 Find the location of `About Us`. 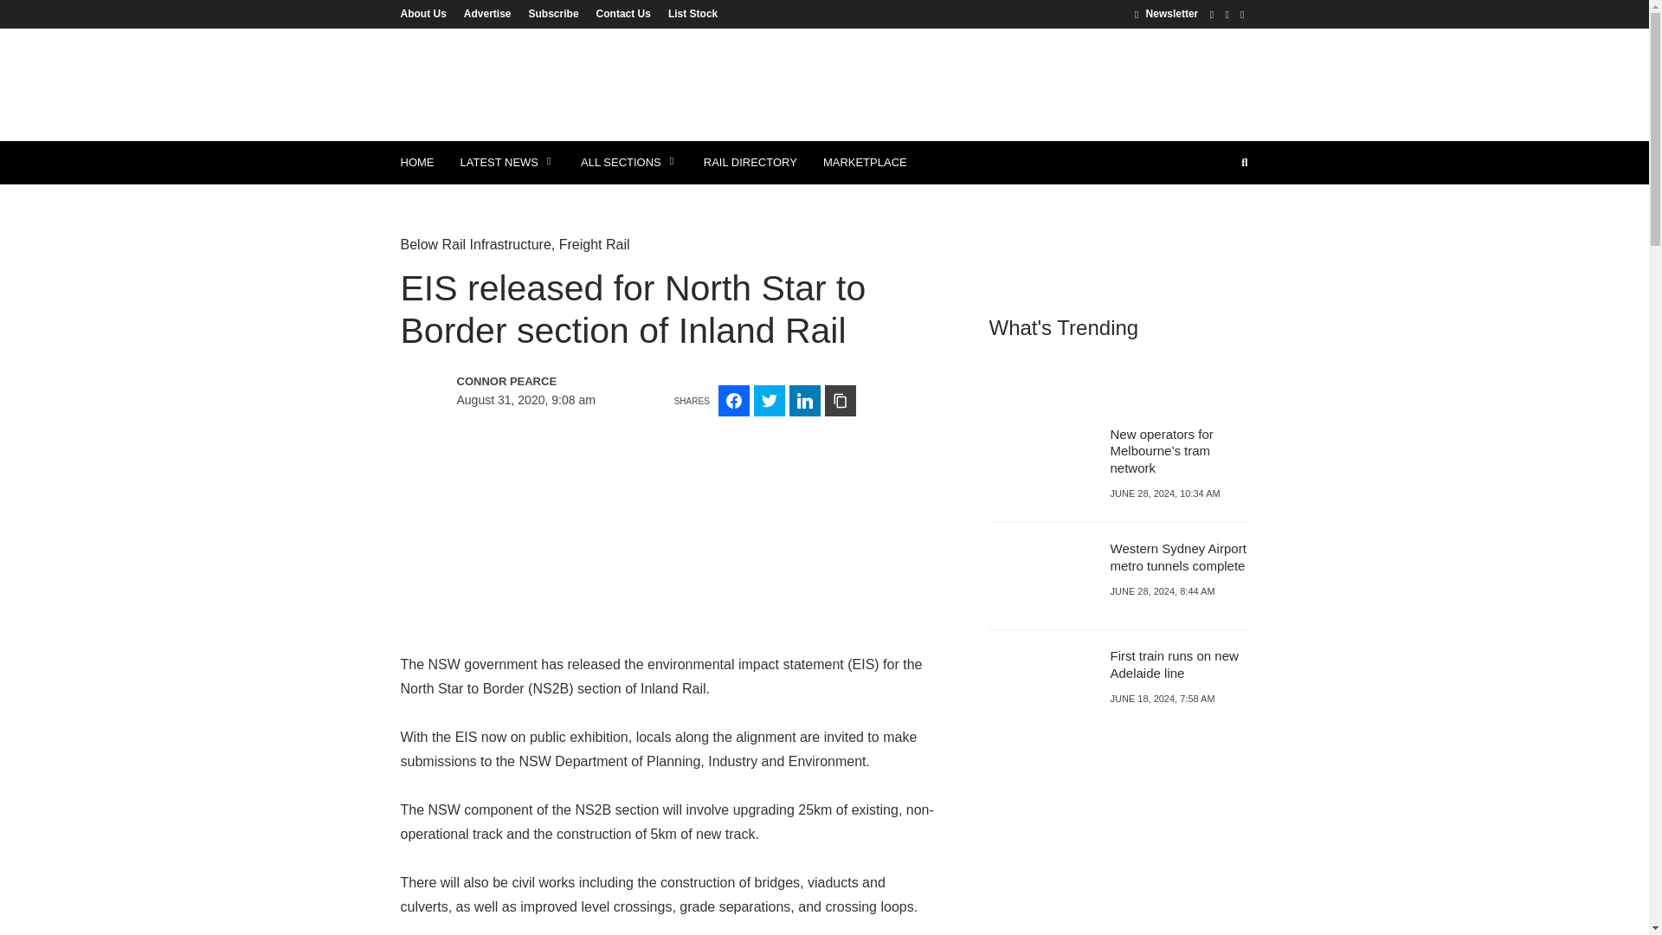

About Us is located at coordinates (427, 13).